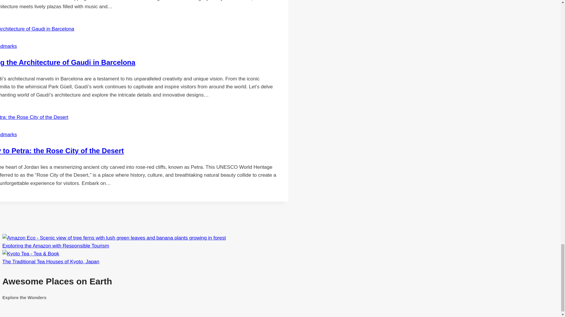  Describe the element at coordinates (51, 262) in the screenshot. I see `The Traditional Tea Houses of Kyoto, Japan` at that location.